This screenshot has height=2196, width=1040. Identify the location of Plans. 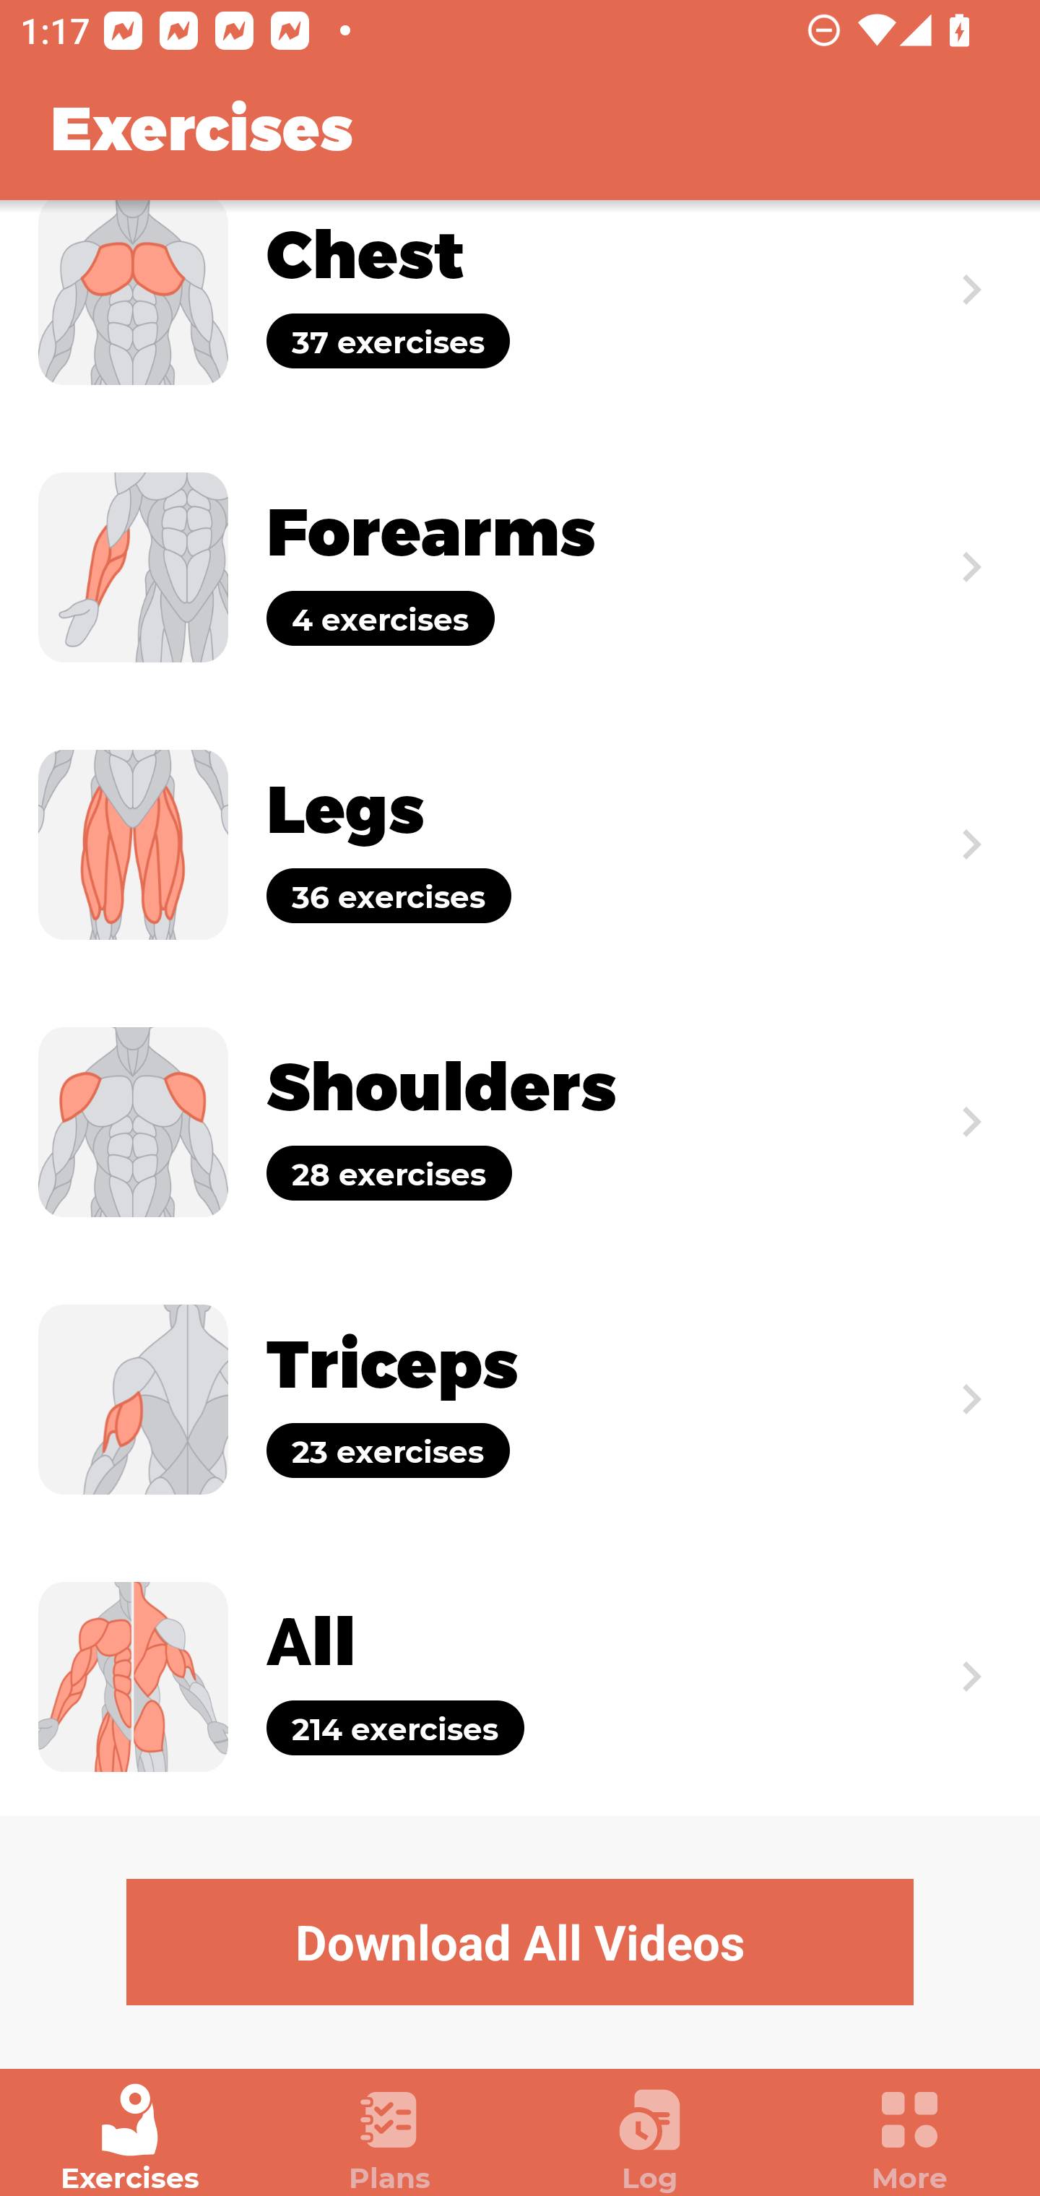
(390, 2138).